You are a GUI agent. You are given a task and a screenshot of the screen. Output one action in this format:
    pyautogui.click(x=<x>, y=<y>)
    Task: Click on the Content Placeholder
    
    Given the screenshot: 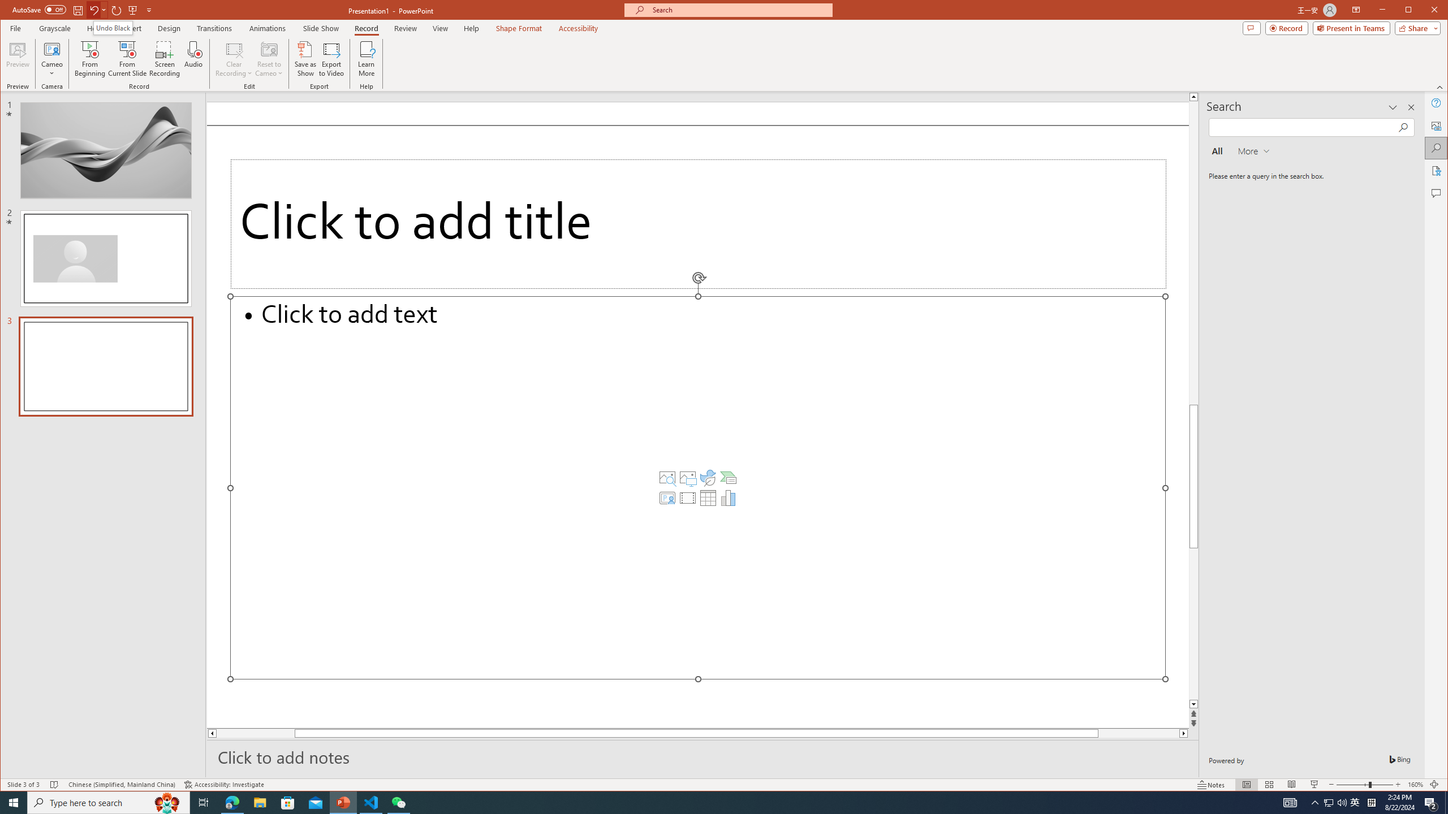 What is the action you would take?
    pyautogui.click(x=698, y=487)
    